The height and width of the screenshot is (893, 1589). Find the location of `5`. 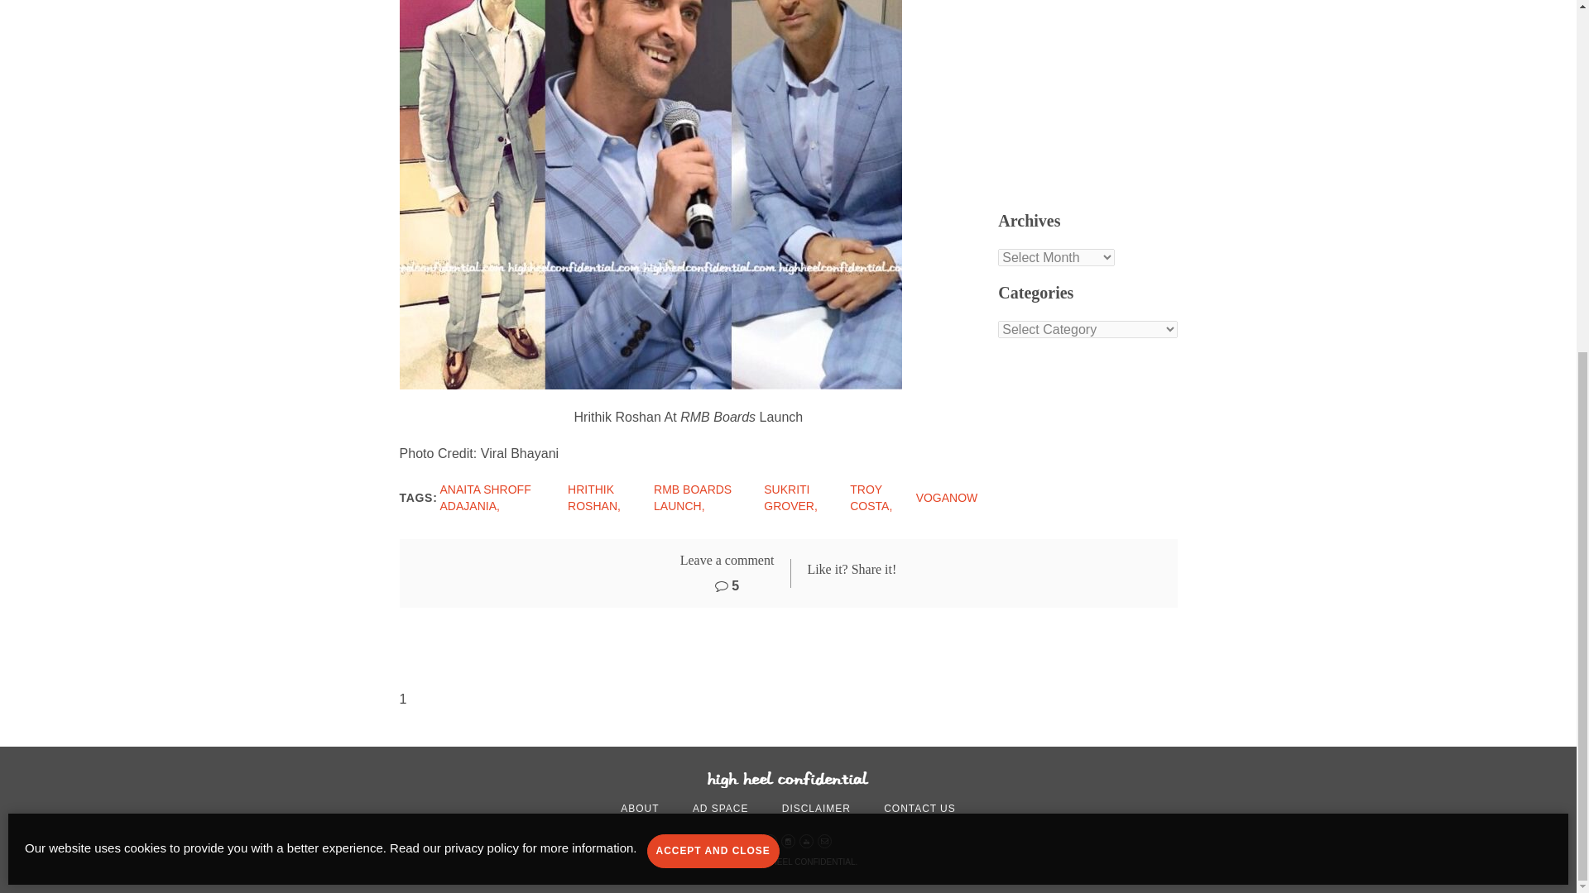

5 is located at coordinates (727, 585).